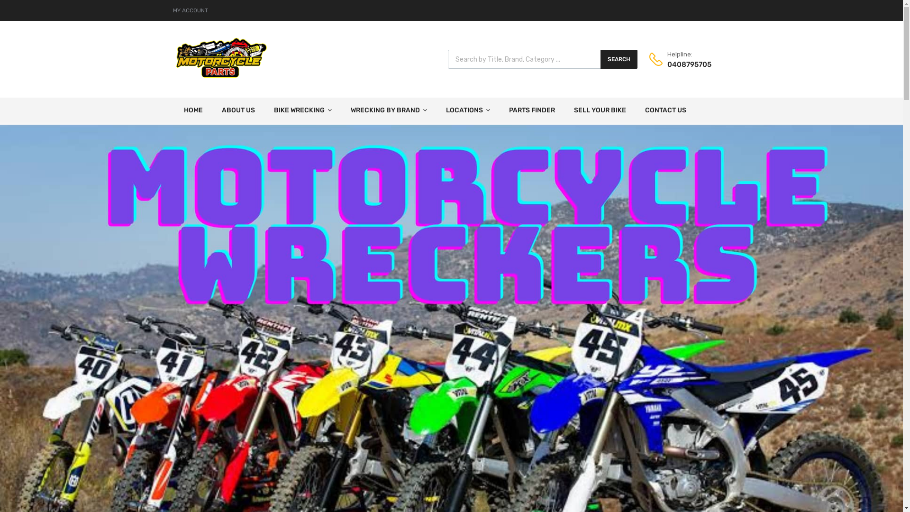 This screenshot has width=910, height=512. Describe the element at coordinates (665, 110) in the screenshot. I see `CONTACT US` at that location.